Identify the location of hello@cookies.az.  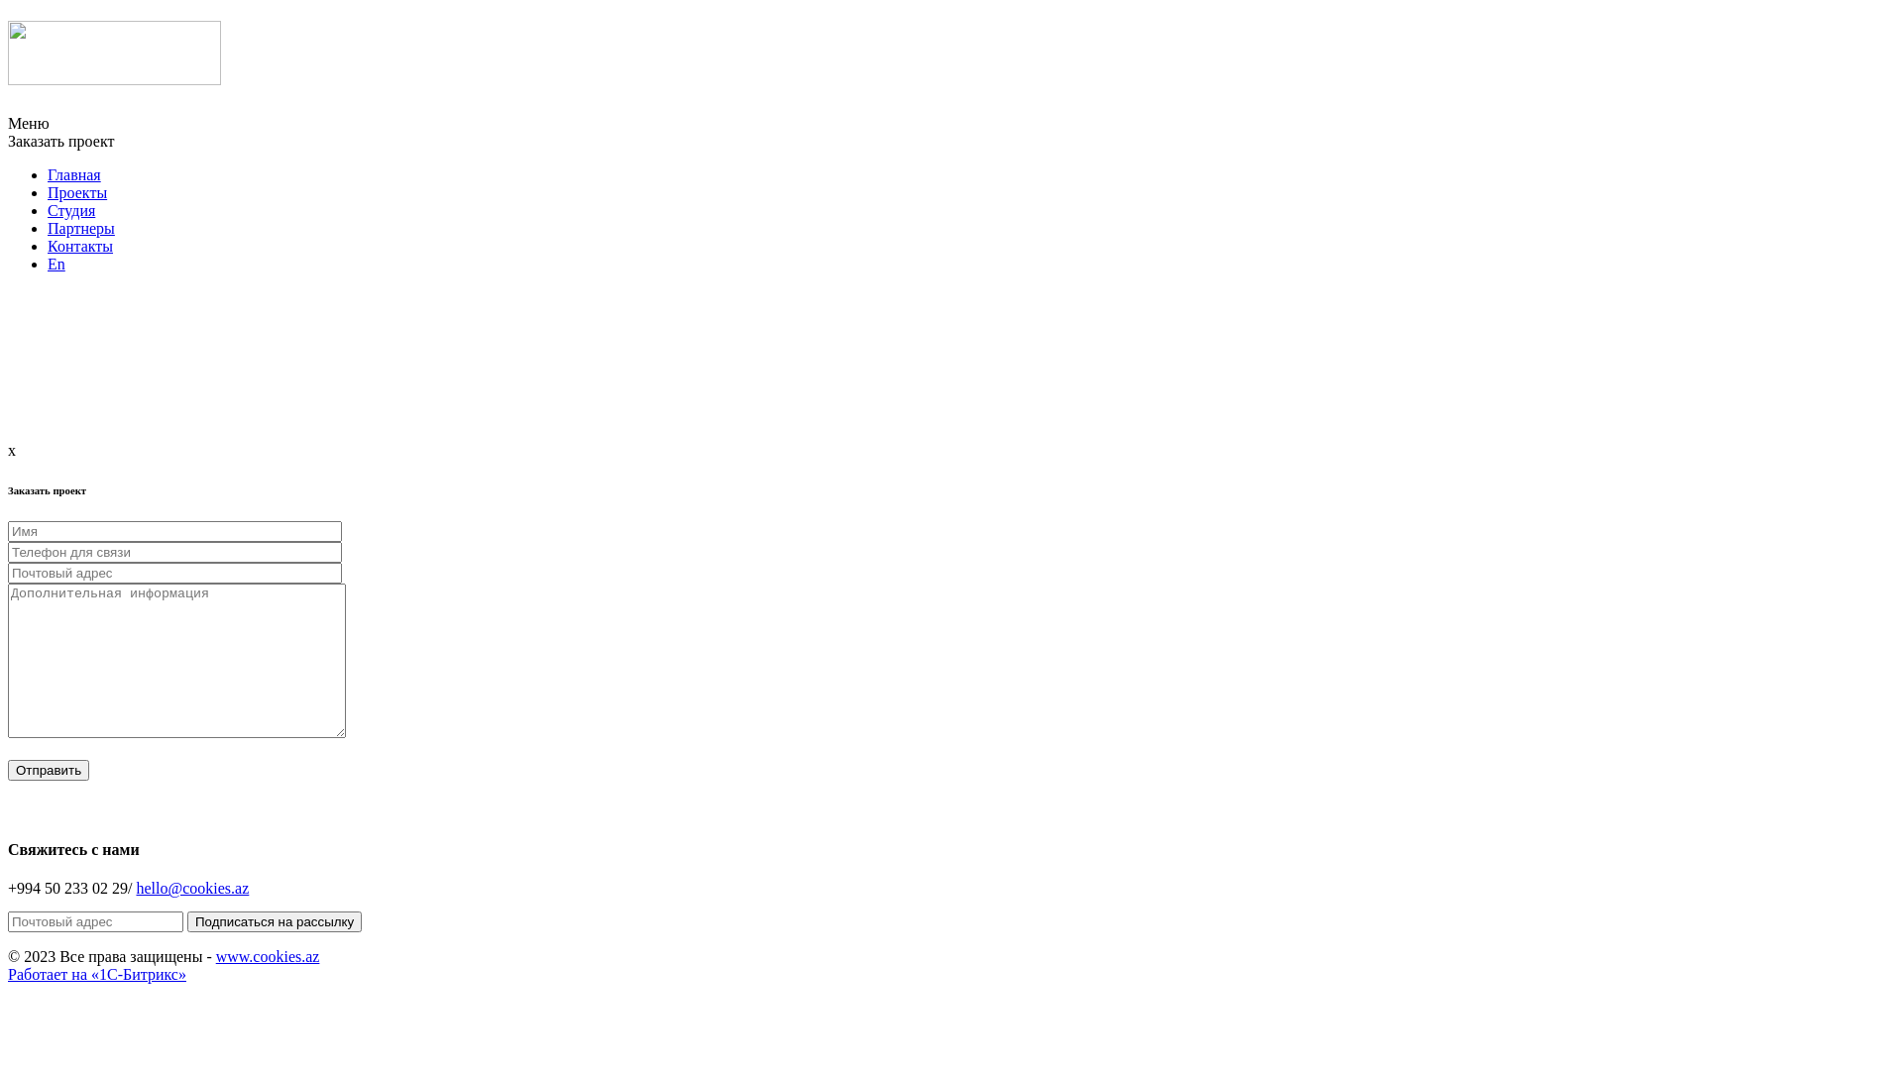
(192, 888).